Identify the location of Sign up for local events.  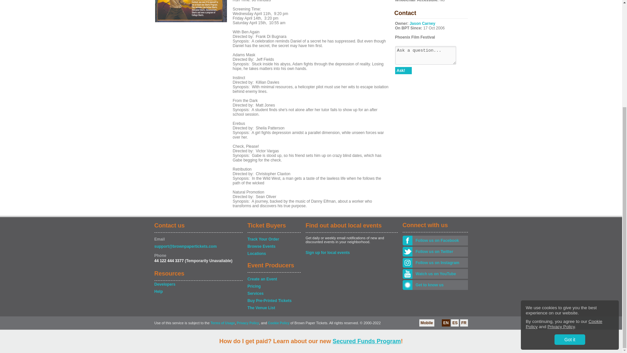
(351, 252).